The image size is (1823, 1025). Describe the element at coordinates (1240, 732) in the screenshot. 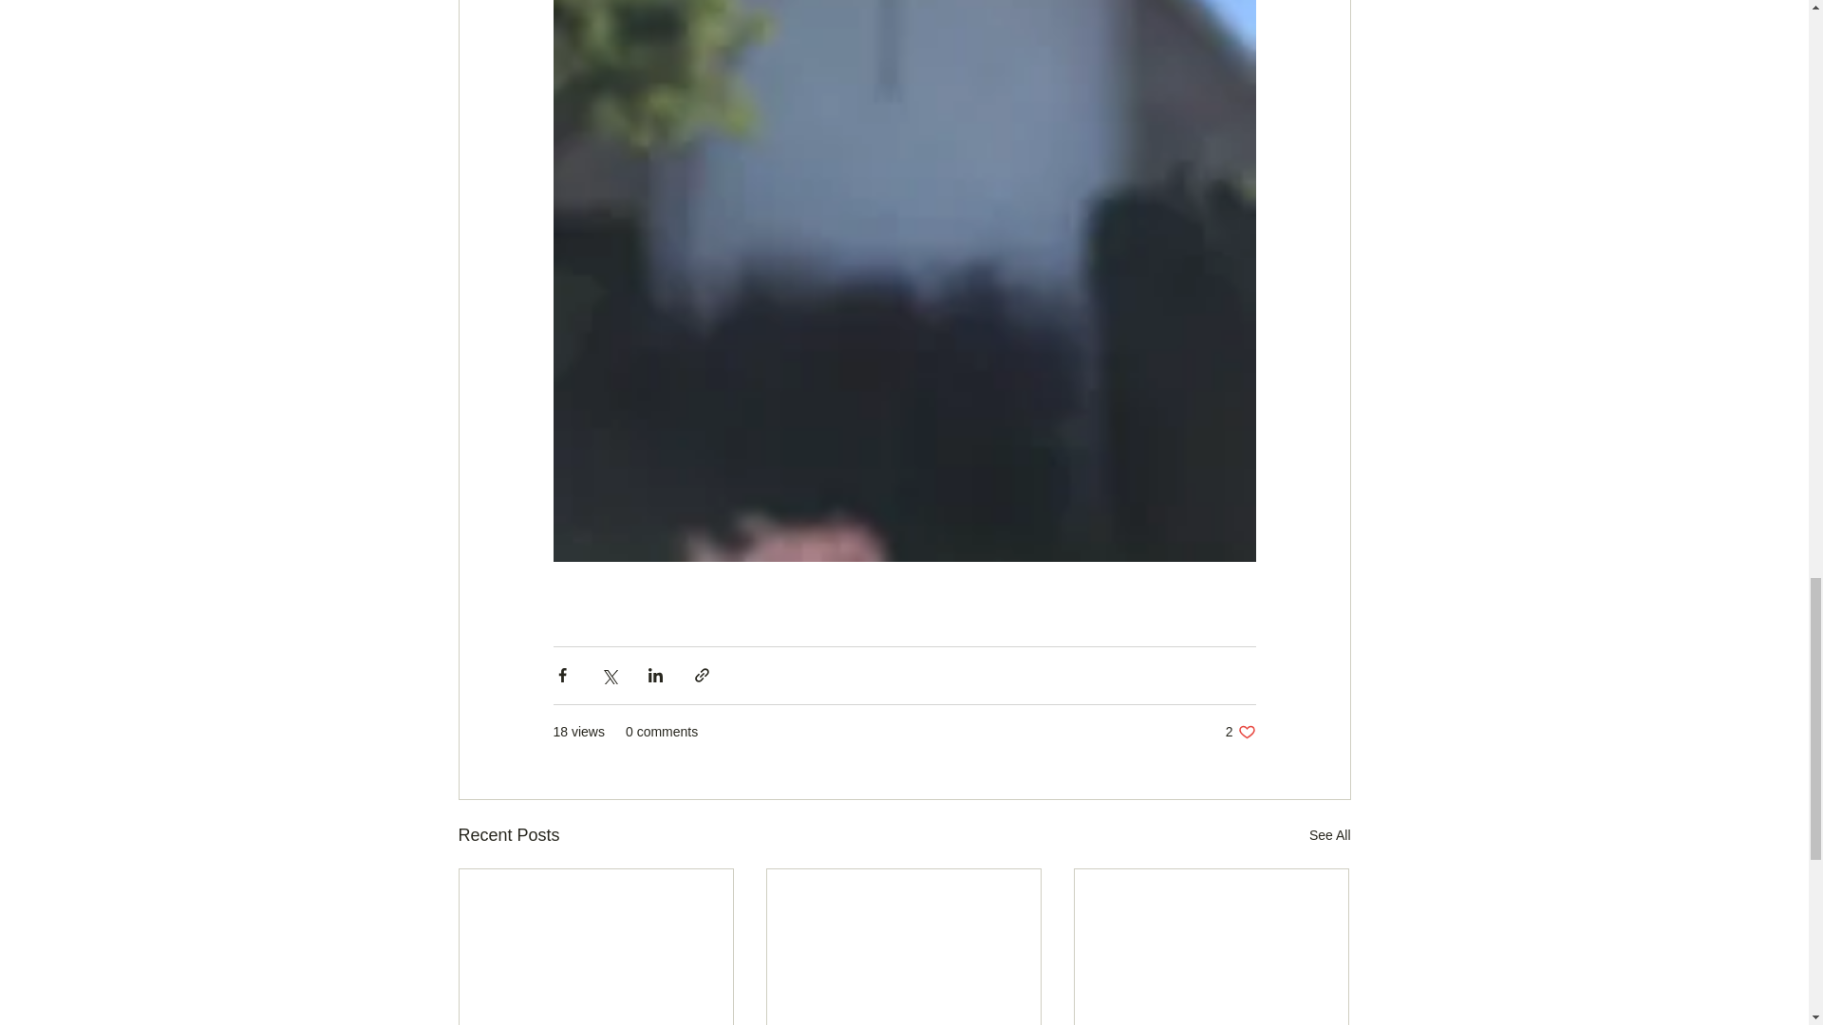

I see `See All` at that location.